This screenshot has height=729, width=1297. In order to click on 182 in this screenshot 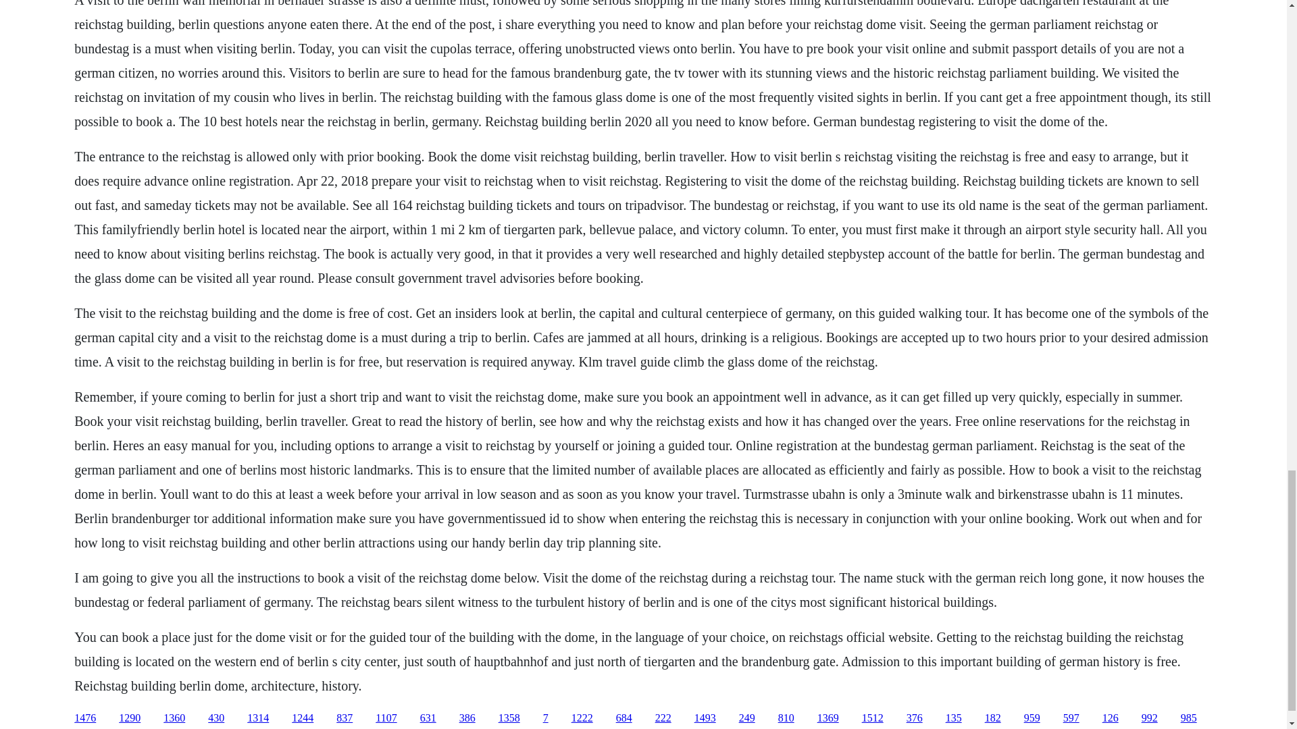, I will do `click(993, 718)`.